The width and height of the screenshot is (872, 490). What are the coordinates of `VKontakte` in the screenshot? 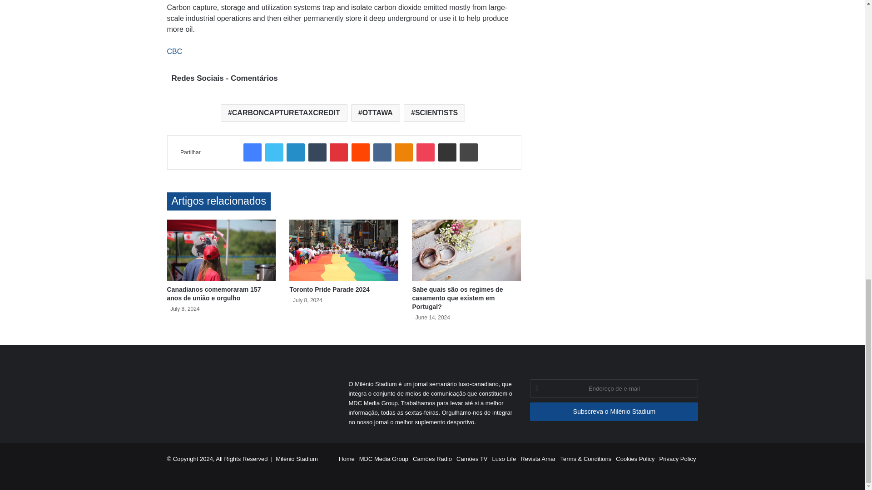 It's located at (382, 152).